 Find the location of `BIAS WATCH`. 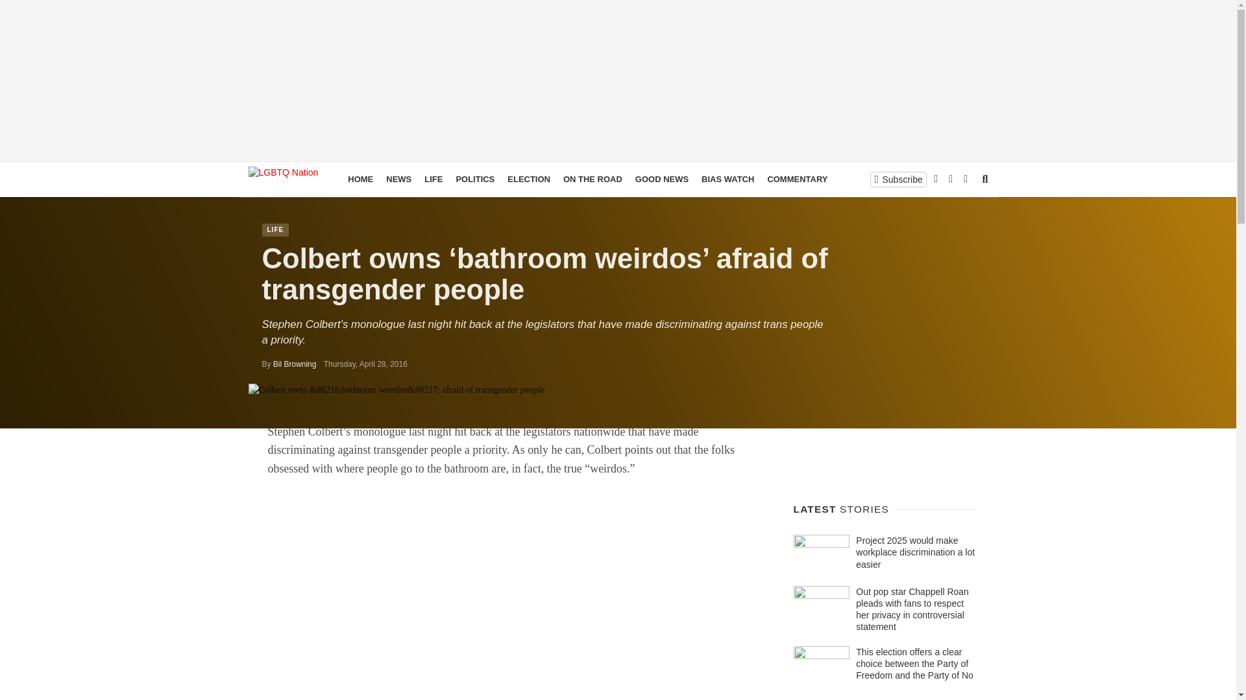

BIAS WATCH is located at coordinates (727, 179).